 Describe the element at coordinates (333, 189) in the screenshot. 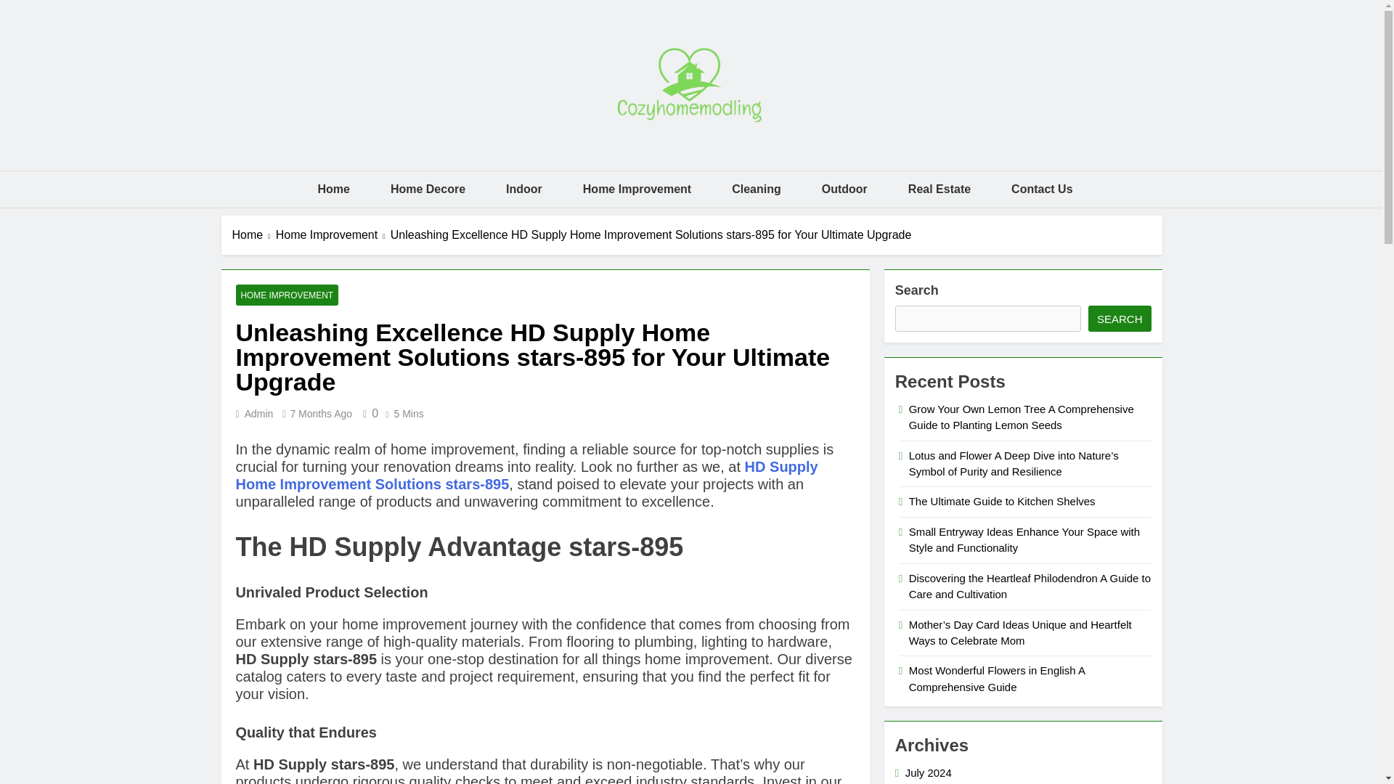

I see `Home` at that location.